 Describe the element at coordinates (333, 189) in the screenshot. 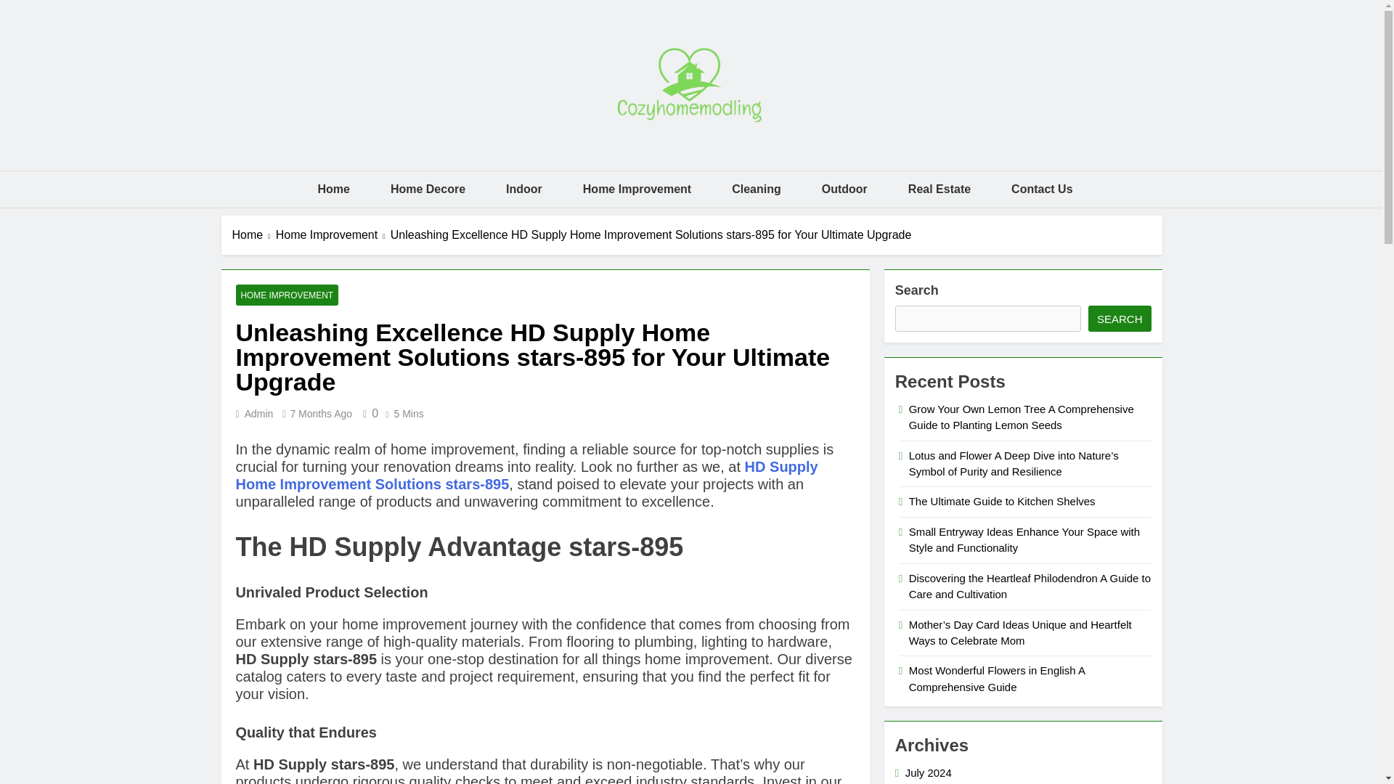

I see `Home` at that location.